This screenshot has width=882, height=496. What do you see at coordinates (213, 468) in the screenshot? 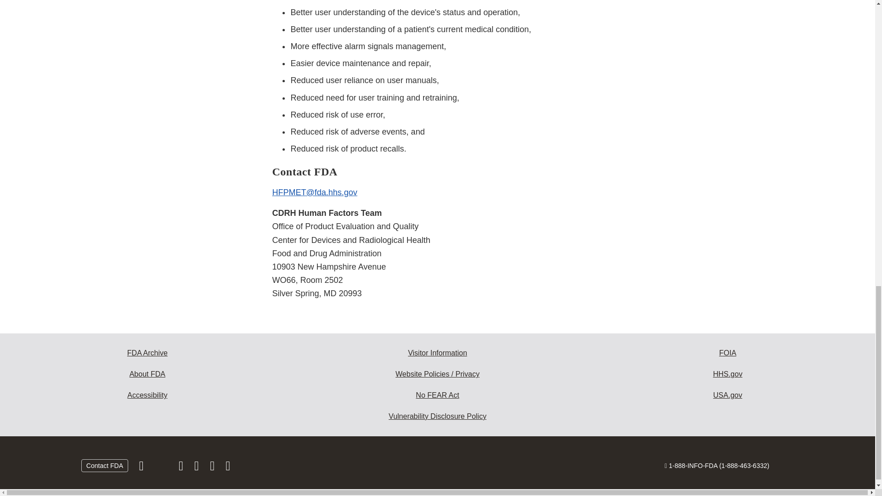
I see `View FDA videos on YouTube` at bounding box center [213, 468].